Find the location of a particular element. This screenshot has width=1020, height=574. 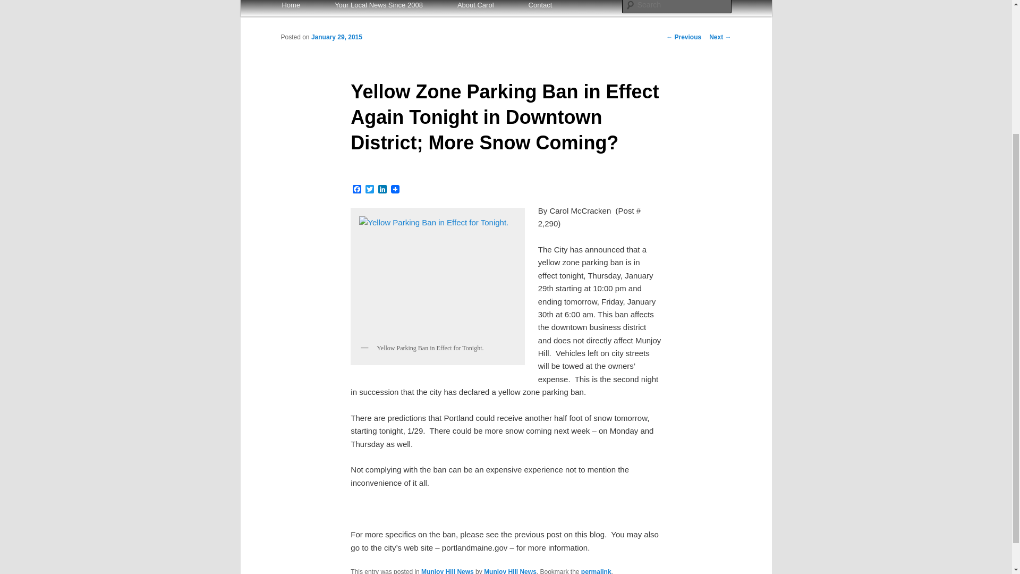

Your Local News Since 2008 is located at coordinates (379, 9).